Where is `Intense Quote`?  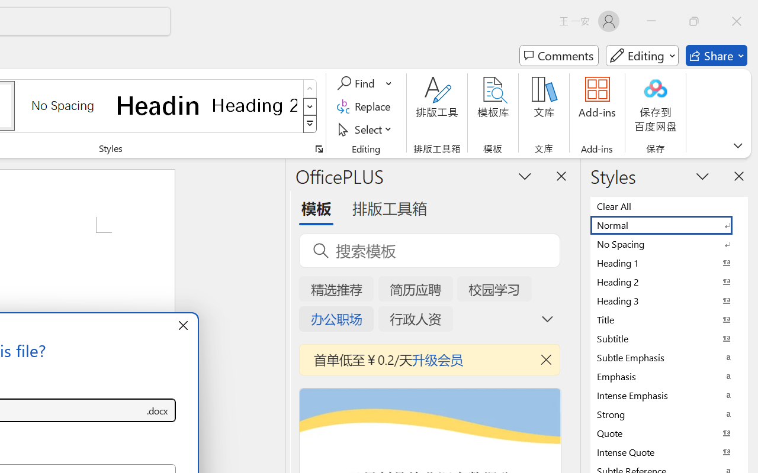
Intense Quote is located at coordinates (669, 452).